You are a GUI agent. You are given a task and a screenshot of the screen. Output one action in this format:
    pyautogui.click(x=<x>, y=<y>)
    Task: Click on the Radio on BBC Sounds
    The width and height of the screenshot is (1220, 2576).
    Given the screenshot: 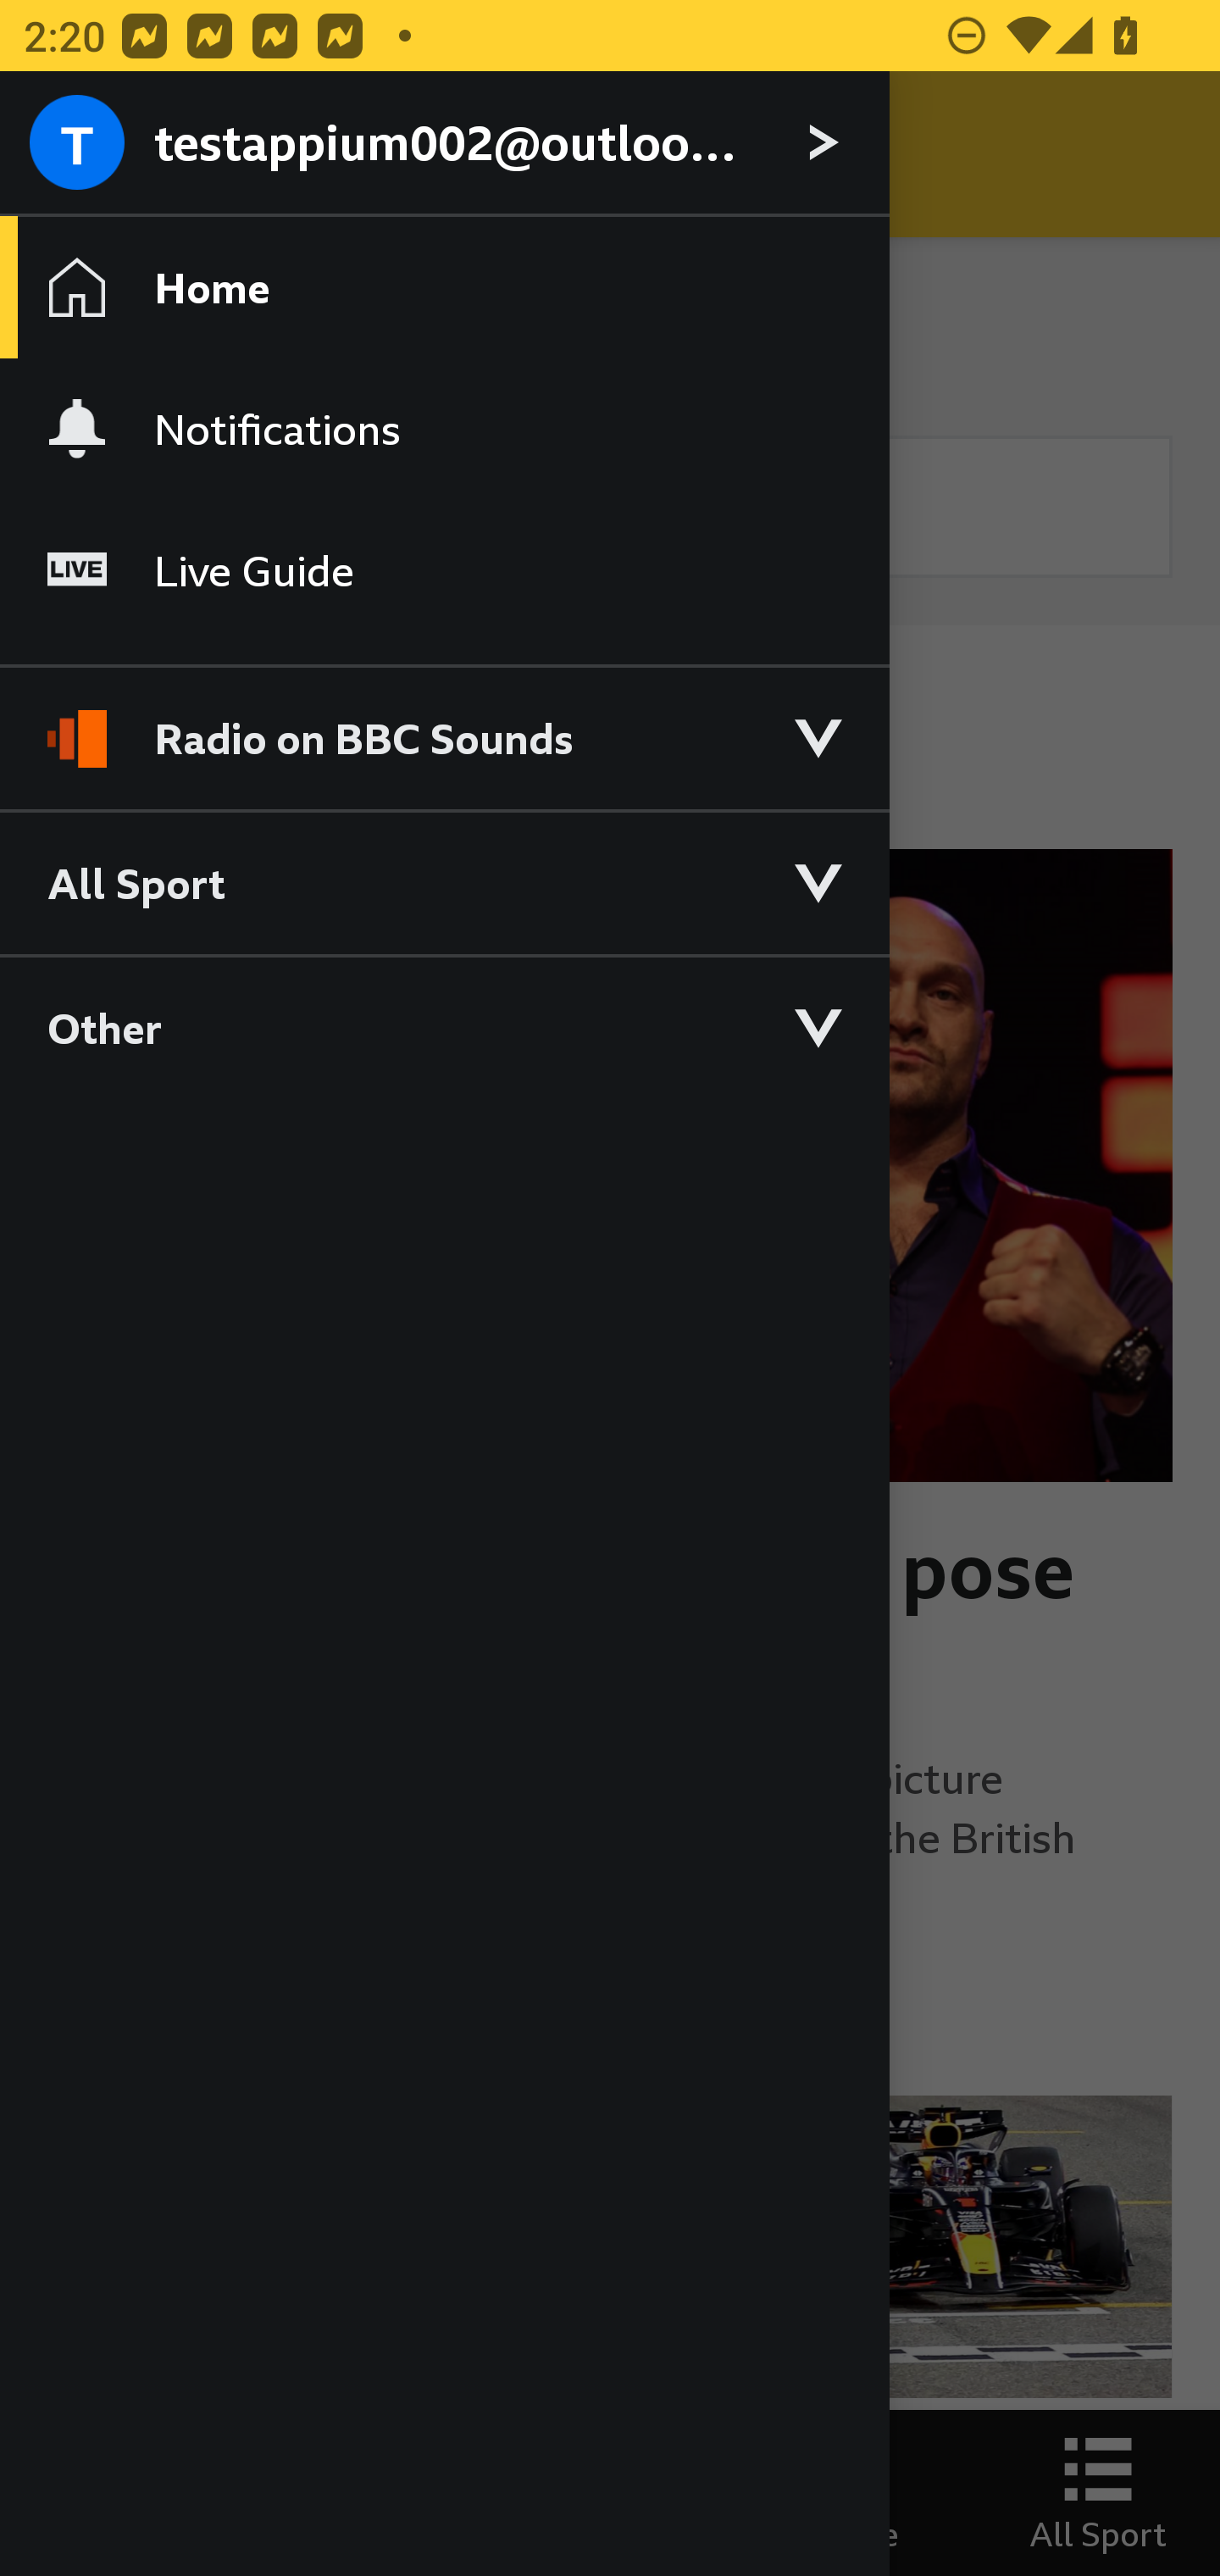 What is the action you would take?
    pyautogui.click(x=444, y=724)
    